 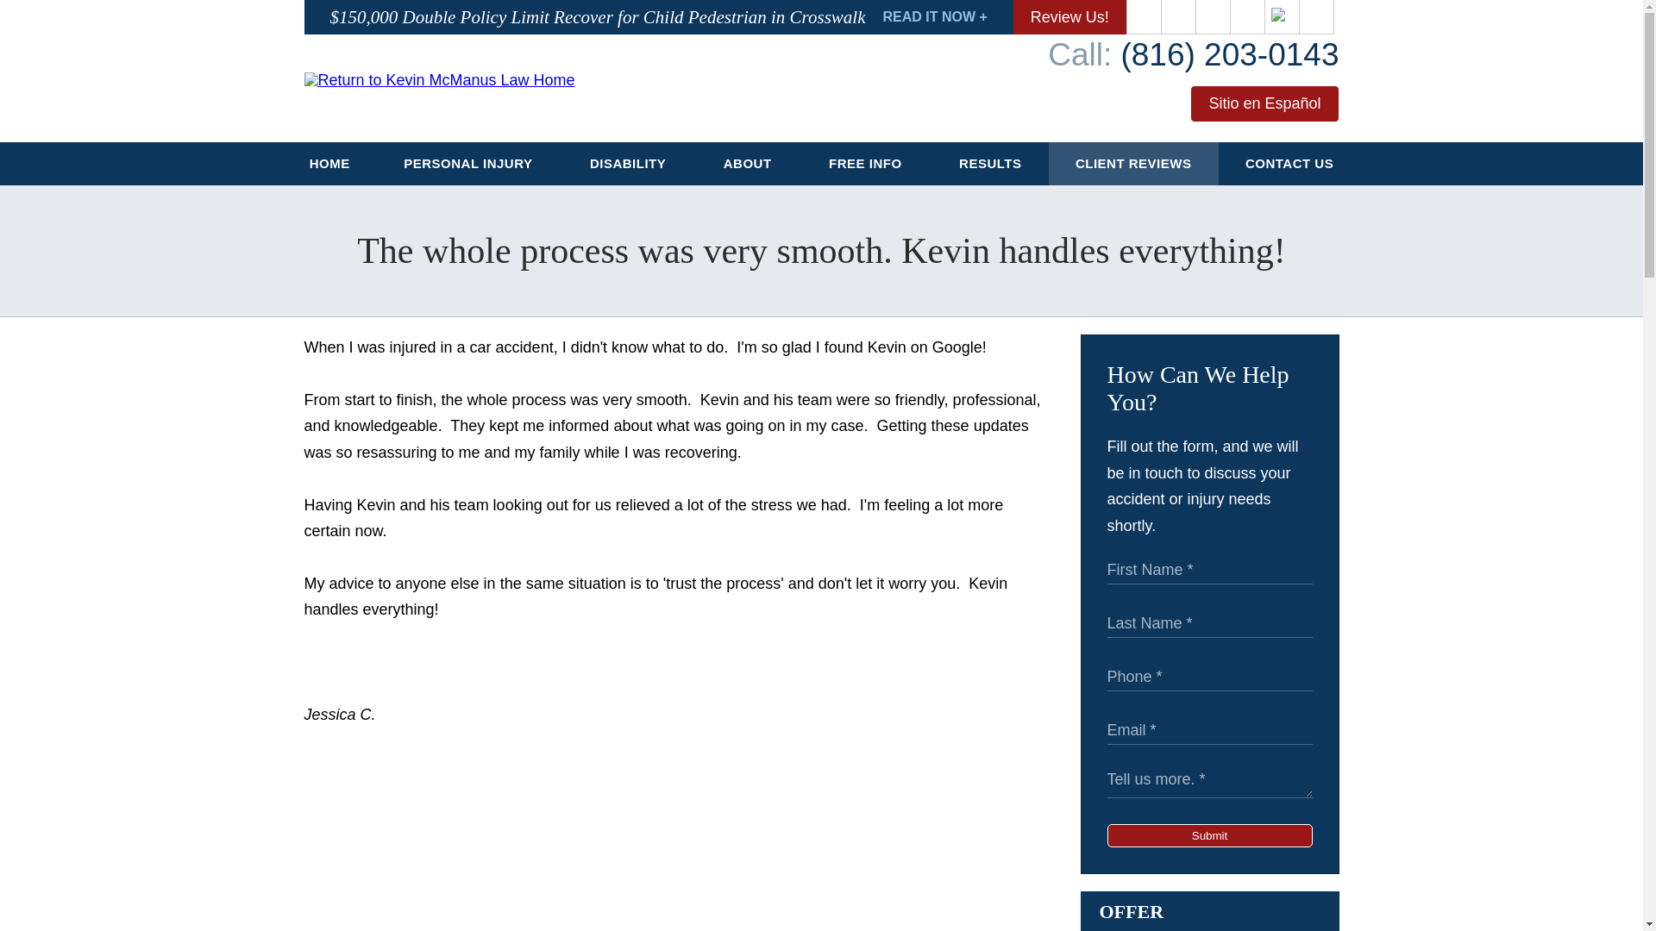 What do you see at coordinates (749, 164) in the screenshot?
I see `ABOUT` at bounding box center [749, 164].